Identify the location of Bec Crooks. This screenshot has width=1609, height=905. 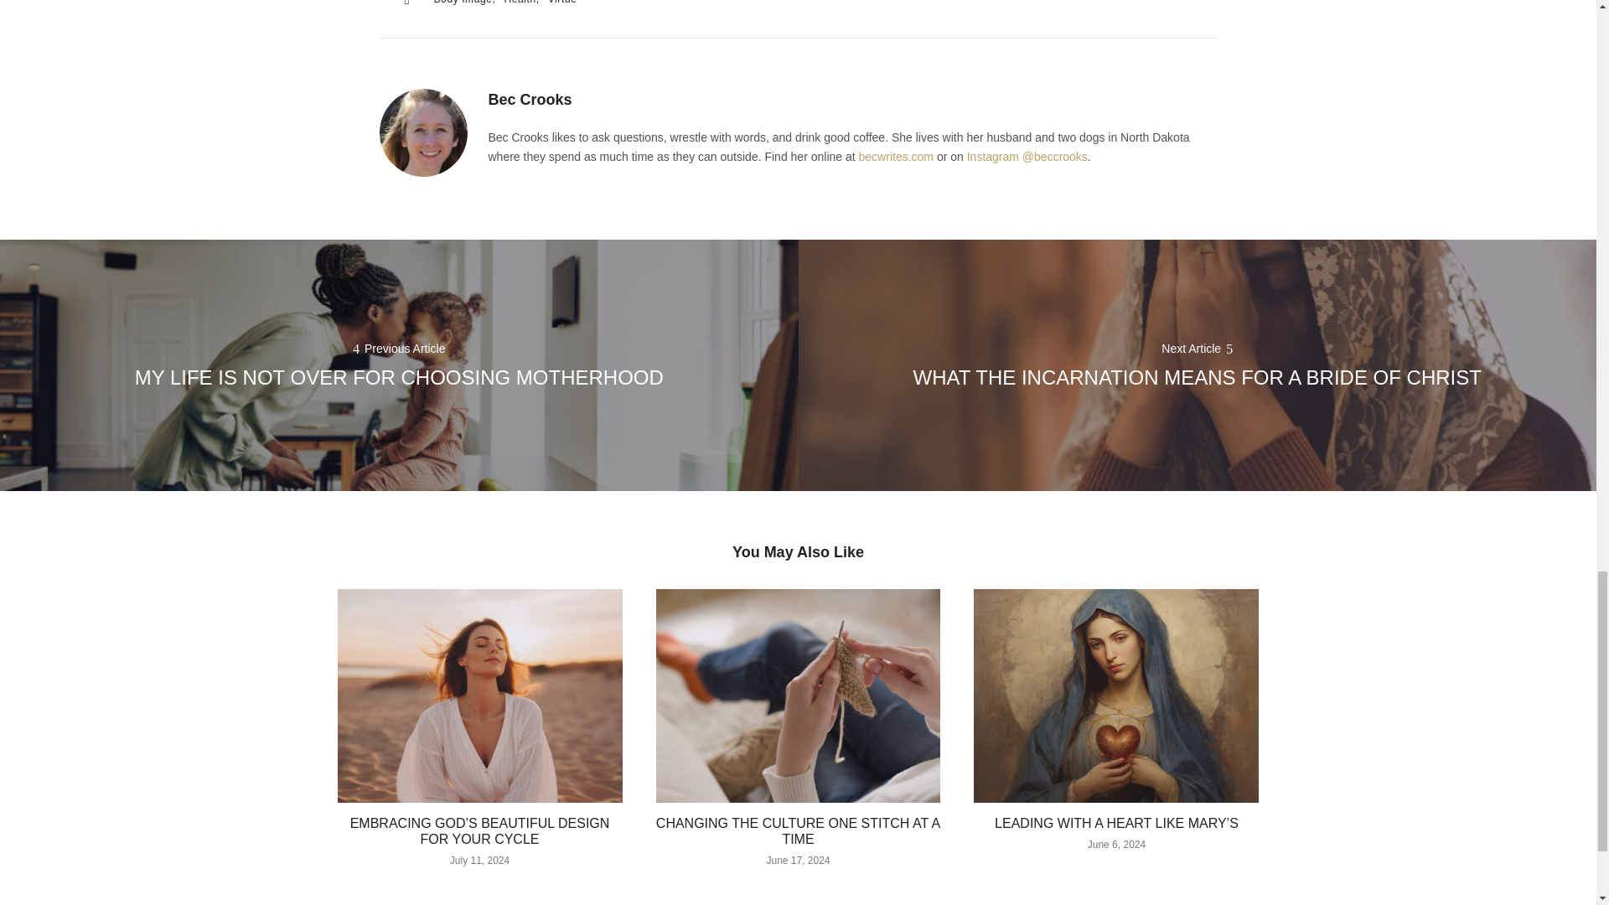
(529, 99).